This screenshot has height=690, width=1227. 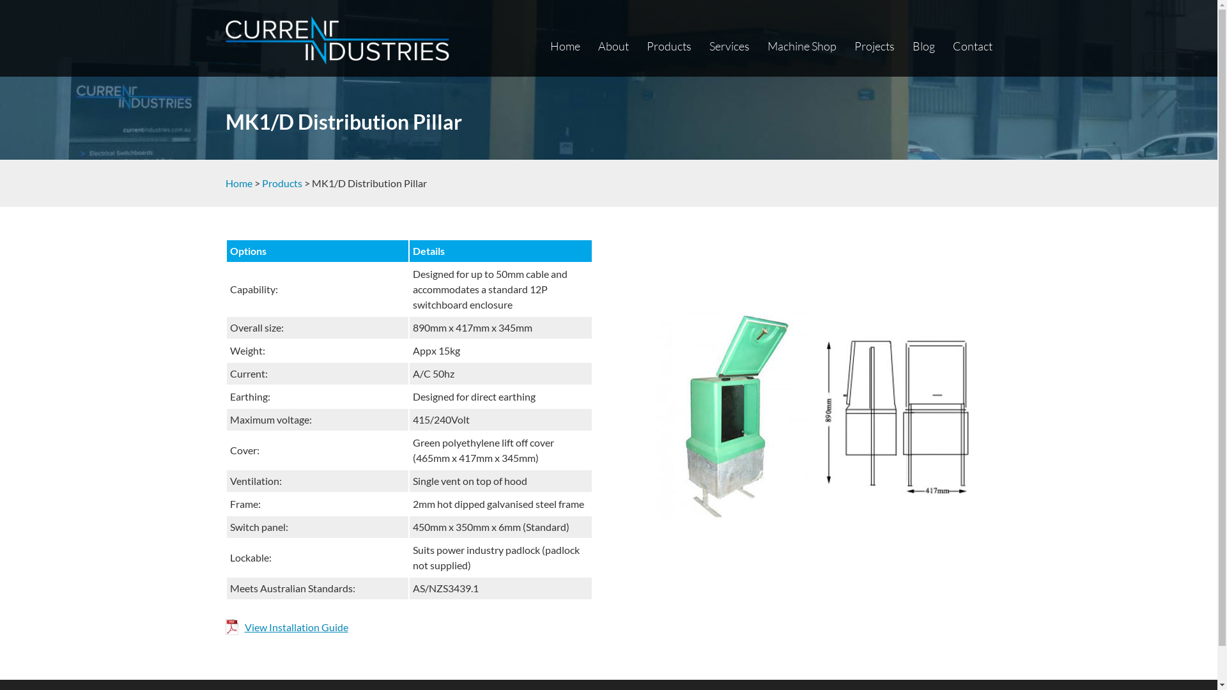 What do you see at coordinates (801, 46) in the screenshot?
I see `Machine Shop` at bounding box center [801, 46].